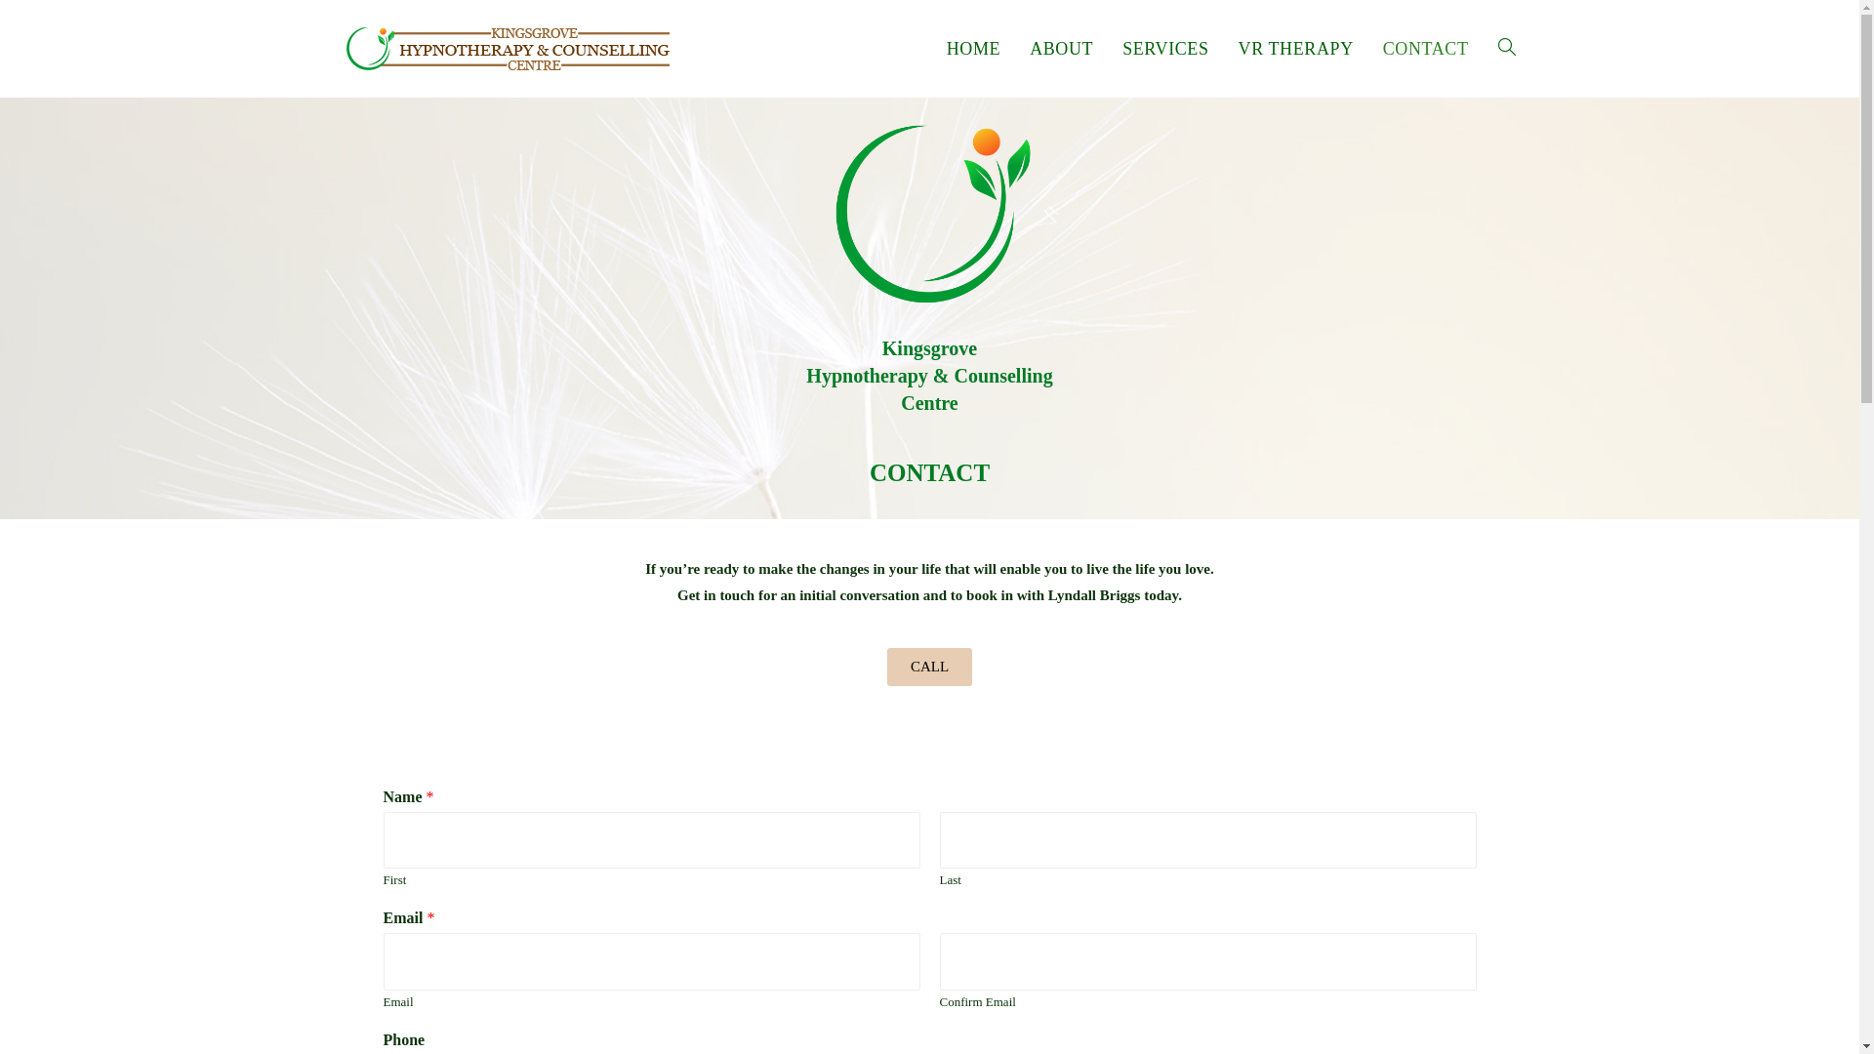  I want to click on CONTACT, so click(1426, 49).